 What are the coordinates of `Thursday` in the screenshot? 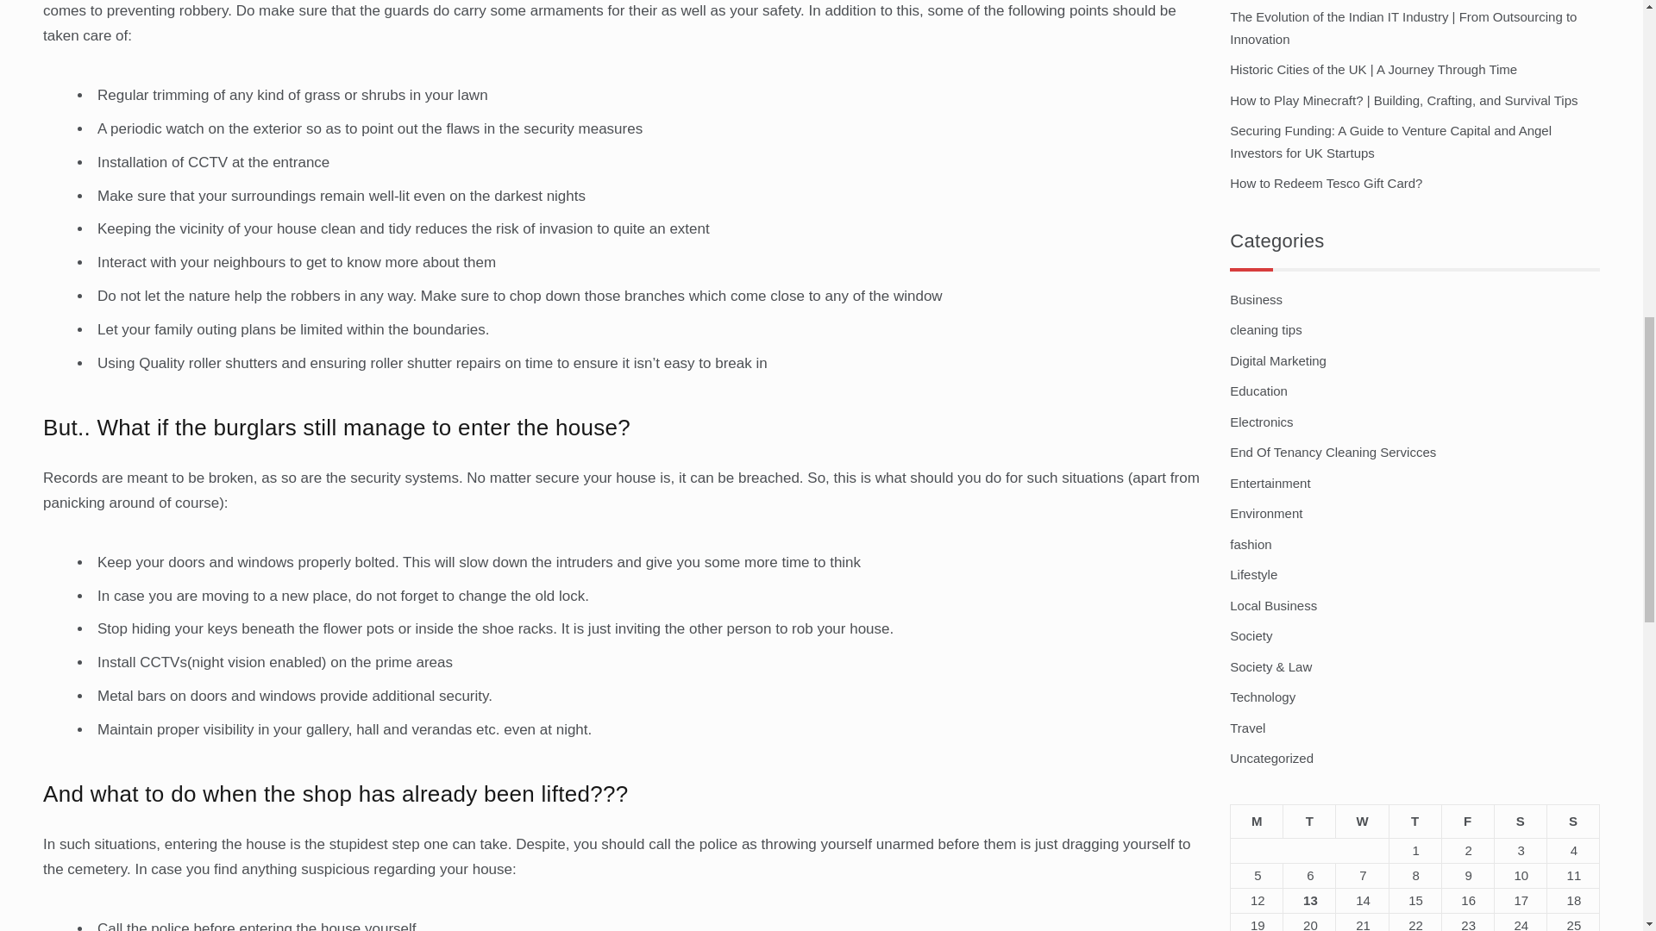 It's located at (1414, 821).